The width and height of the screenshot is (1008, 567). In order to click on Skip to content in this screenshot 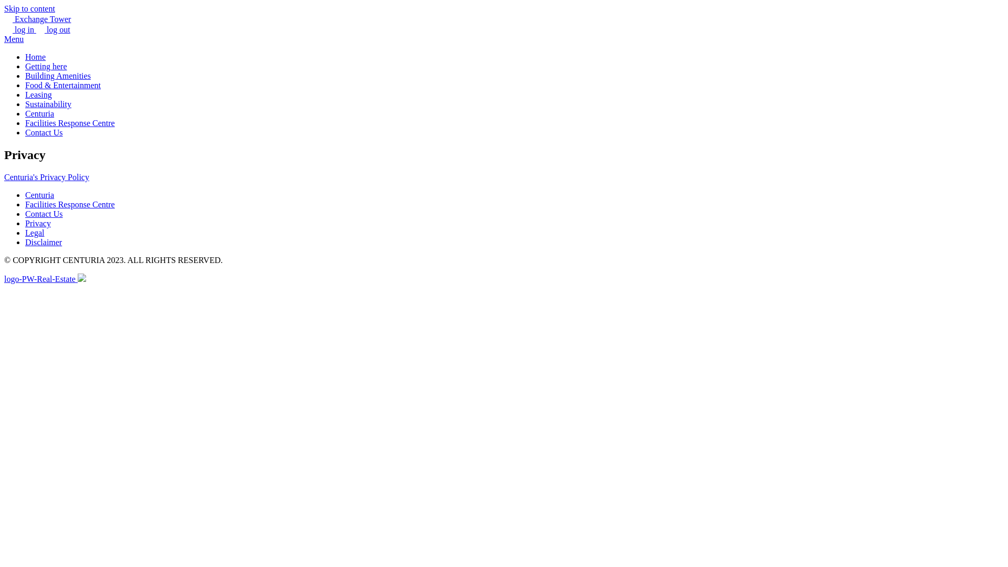, I will do `click(29, 8)`.